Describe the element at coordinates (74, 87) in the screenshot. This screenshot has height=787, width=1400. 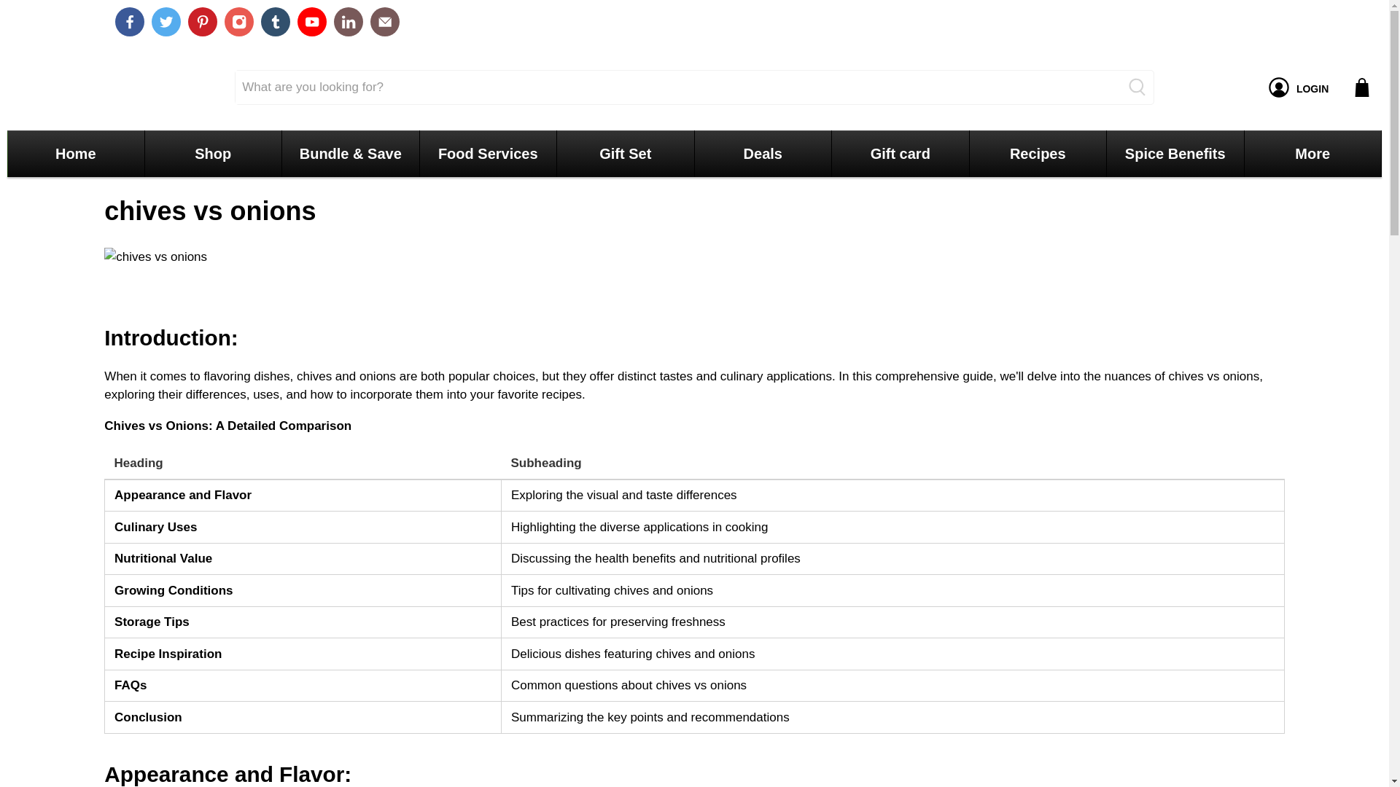
I see `iSpice You` at that location.